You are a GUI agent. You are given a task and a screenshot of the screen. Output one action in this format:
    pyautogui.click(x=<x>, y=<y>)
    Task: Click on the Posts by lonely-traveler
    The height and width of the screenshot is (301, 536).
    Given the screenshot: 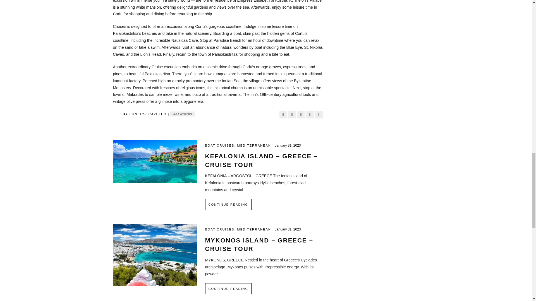 What is the action you would take?
    pyautogui.click(x=148, y=114)
    